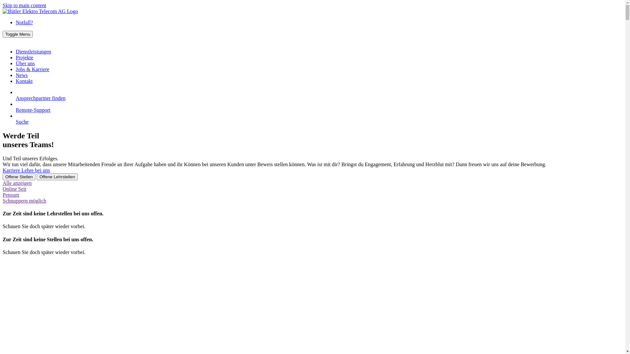 The height and width of the screenshot is (354, 630). What do you see at coordinates (319, 107) in the screenshot?
I see `Remote-Support` at bounding box center [319, 107].